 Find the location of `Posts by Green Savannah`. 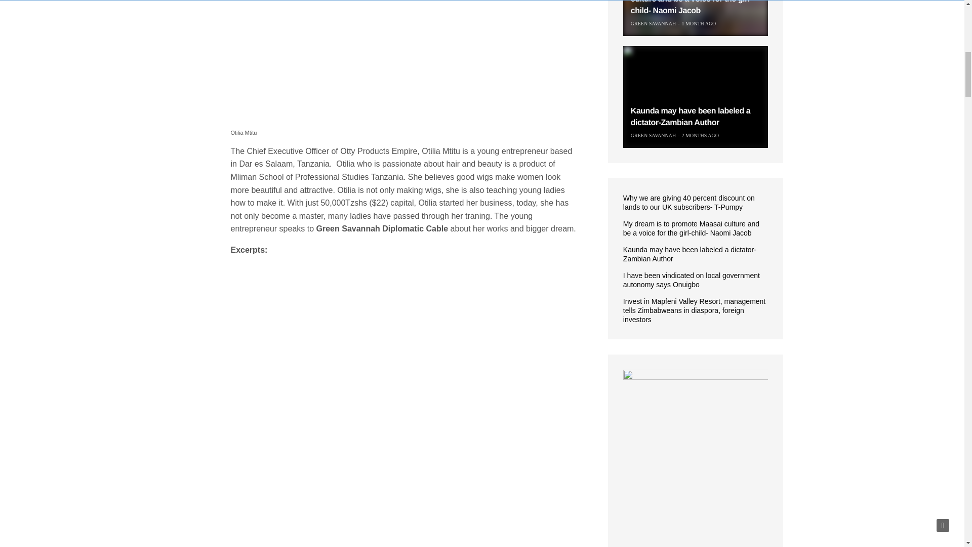

Posts by Green Savannah is located at coordinates (653, 23).